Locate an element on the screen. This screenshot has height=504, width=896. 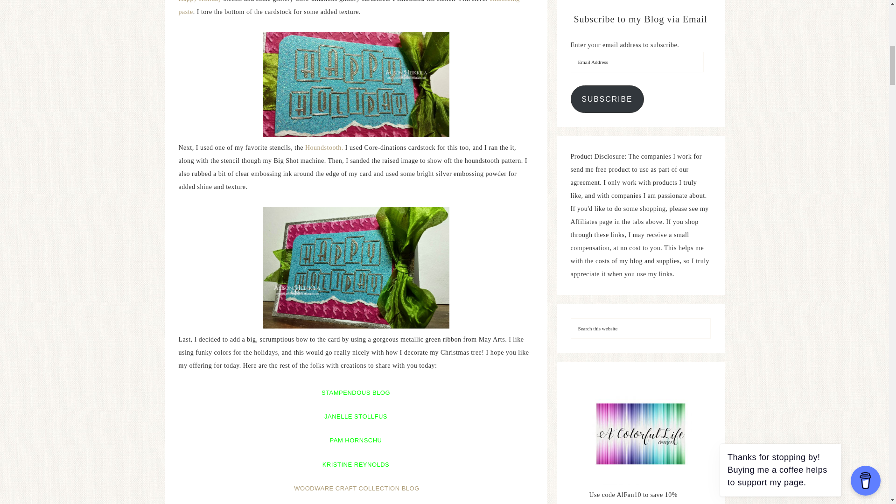
embossing paste is located at coordinates (349, 7).